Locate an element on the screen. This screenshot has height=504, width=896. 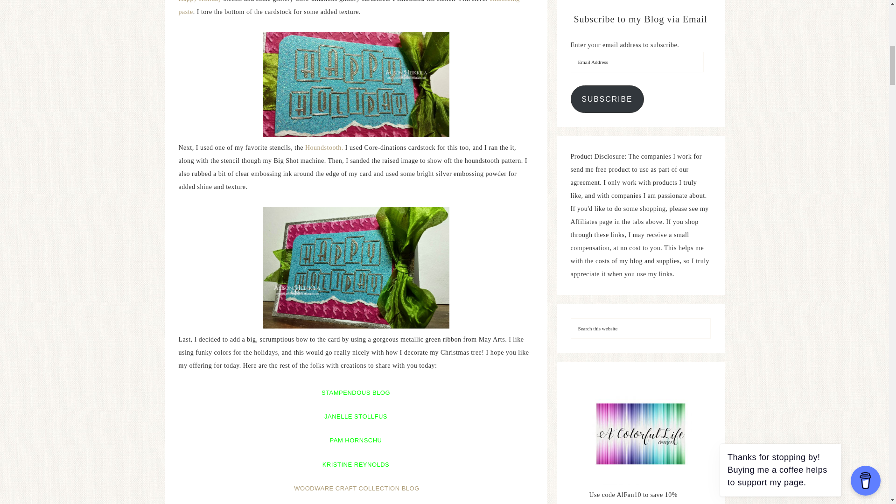
embossing paste is located at coordinates (349, 7).